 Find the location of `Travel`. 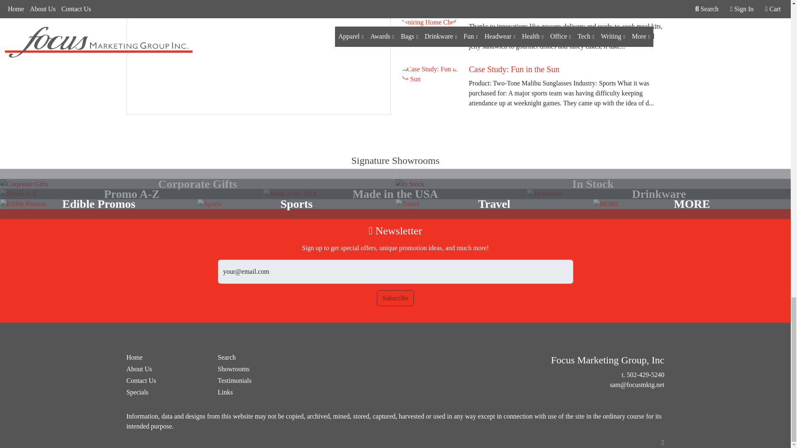

Travel is located at coordinates (494, 204).